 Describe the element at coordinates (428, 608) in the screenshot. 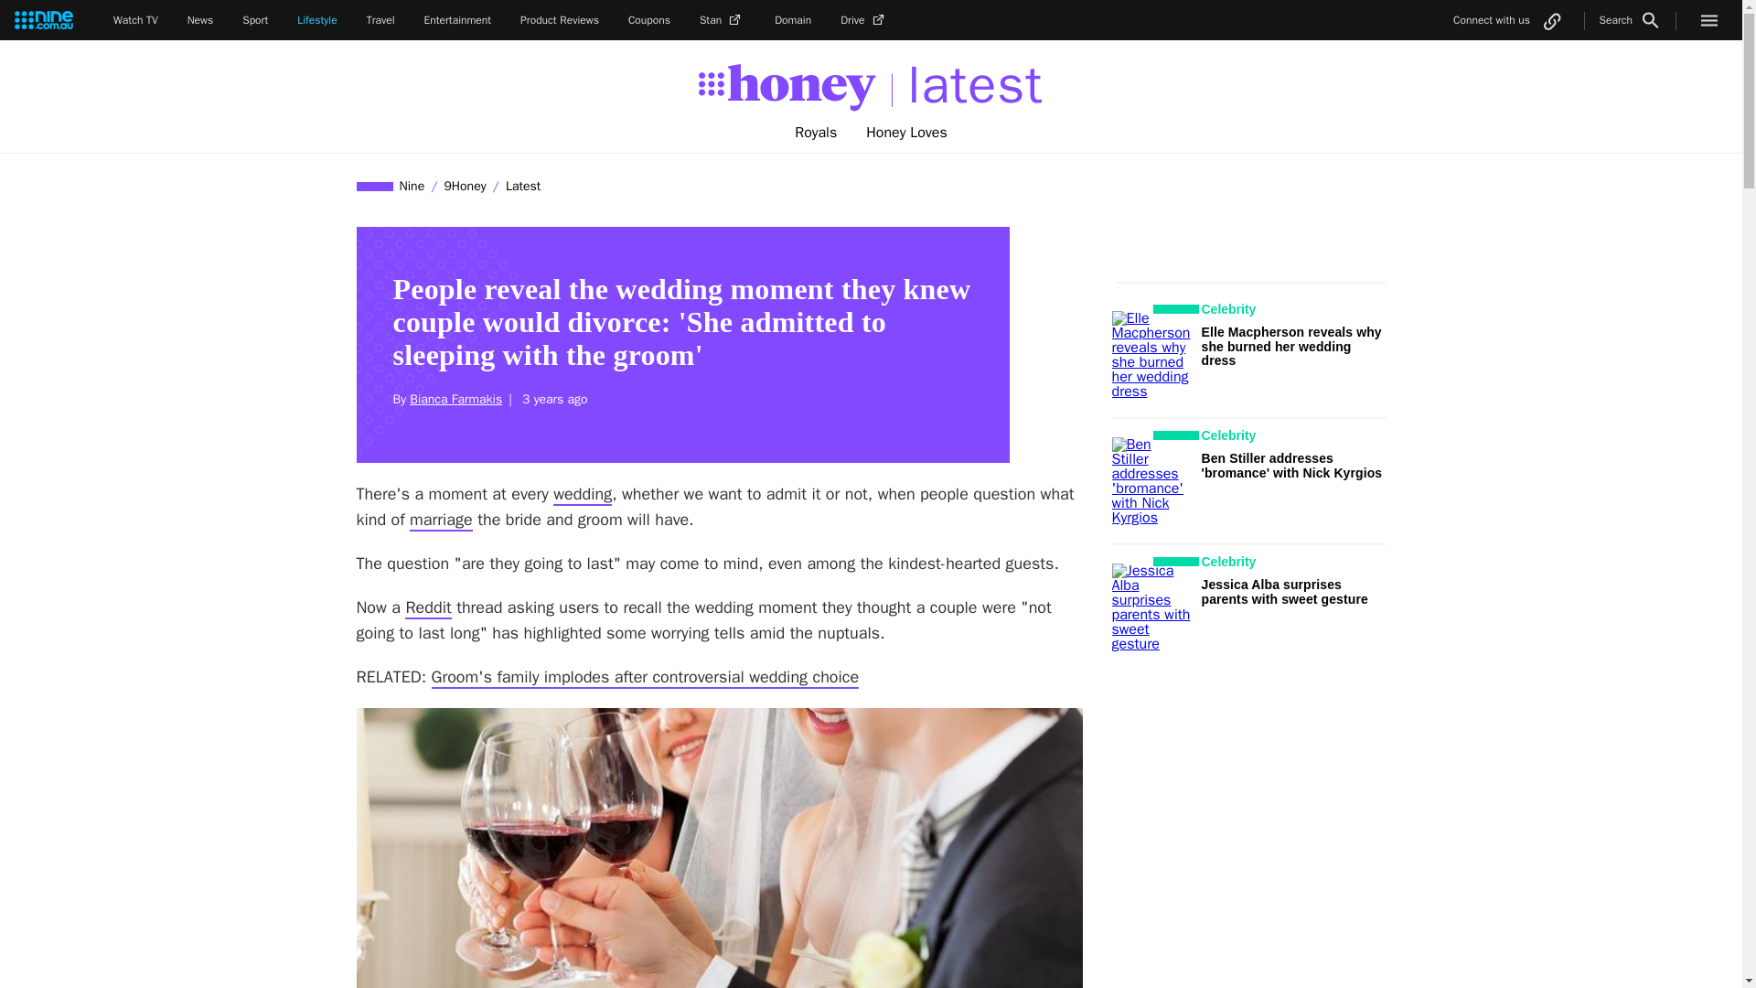

I see `Reddit` at that location.